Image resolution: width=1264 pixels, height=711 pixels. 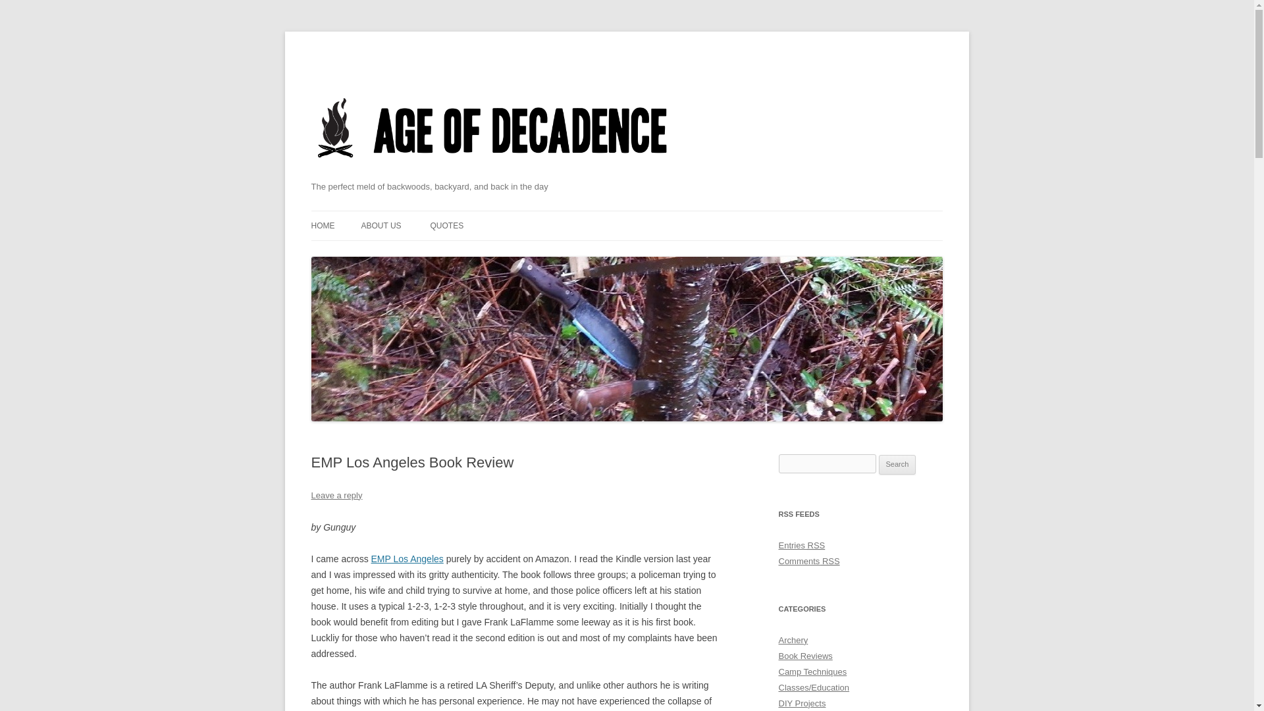 I want to click on About Me, so click(x=381, y=225).